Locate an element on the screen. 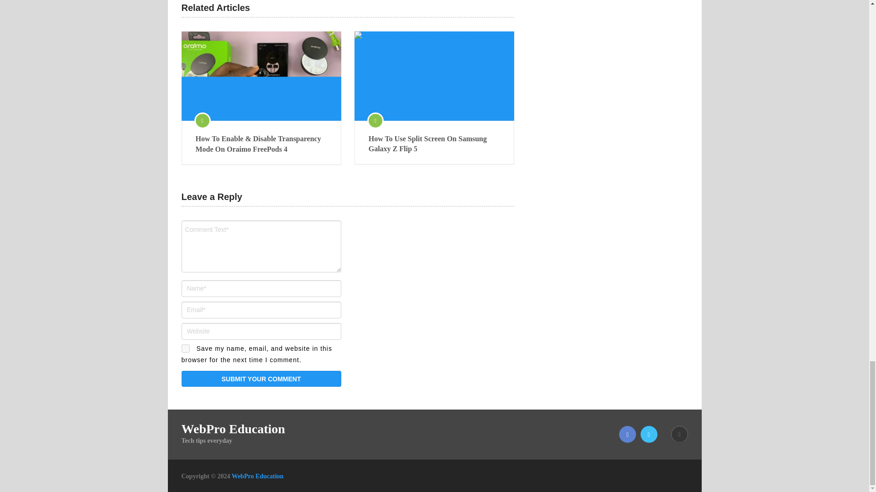  How To Use Split Screen On Samsung Galaxy Z Flip 5 is located at coordinates (434, 144).